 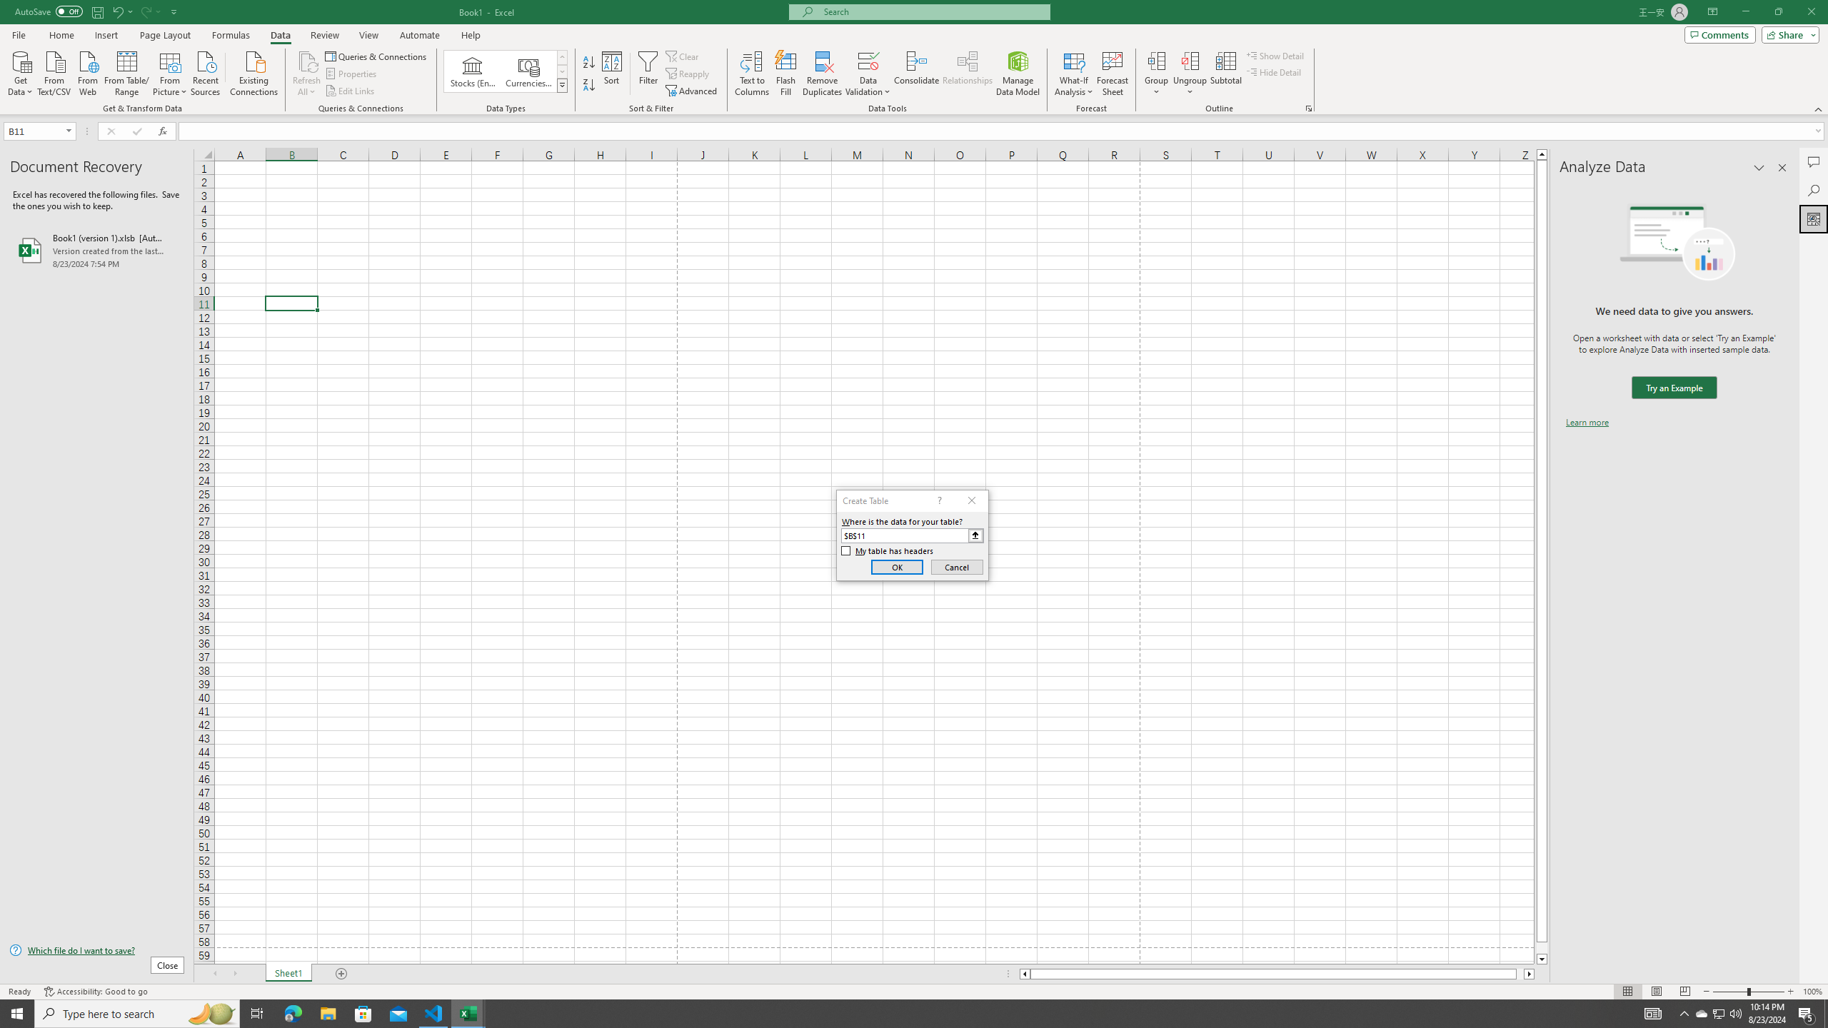 I want to click on Text to Columns..., so click(x=752, y=74).